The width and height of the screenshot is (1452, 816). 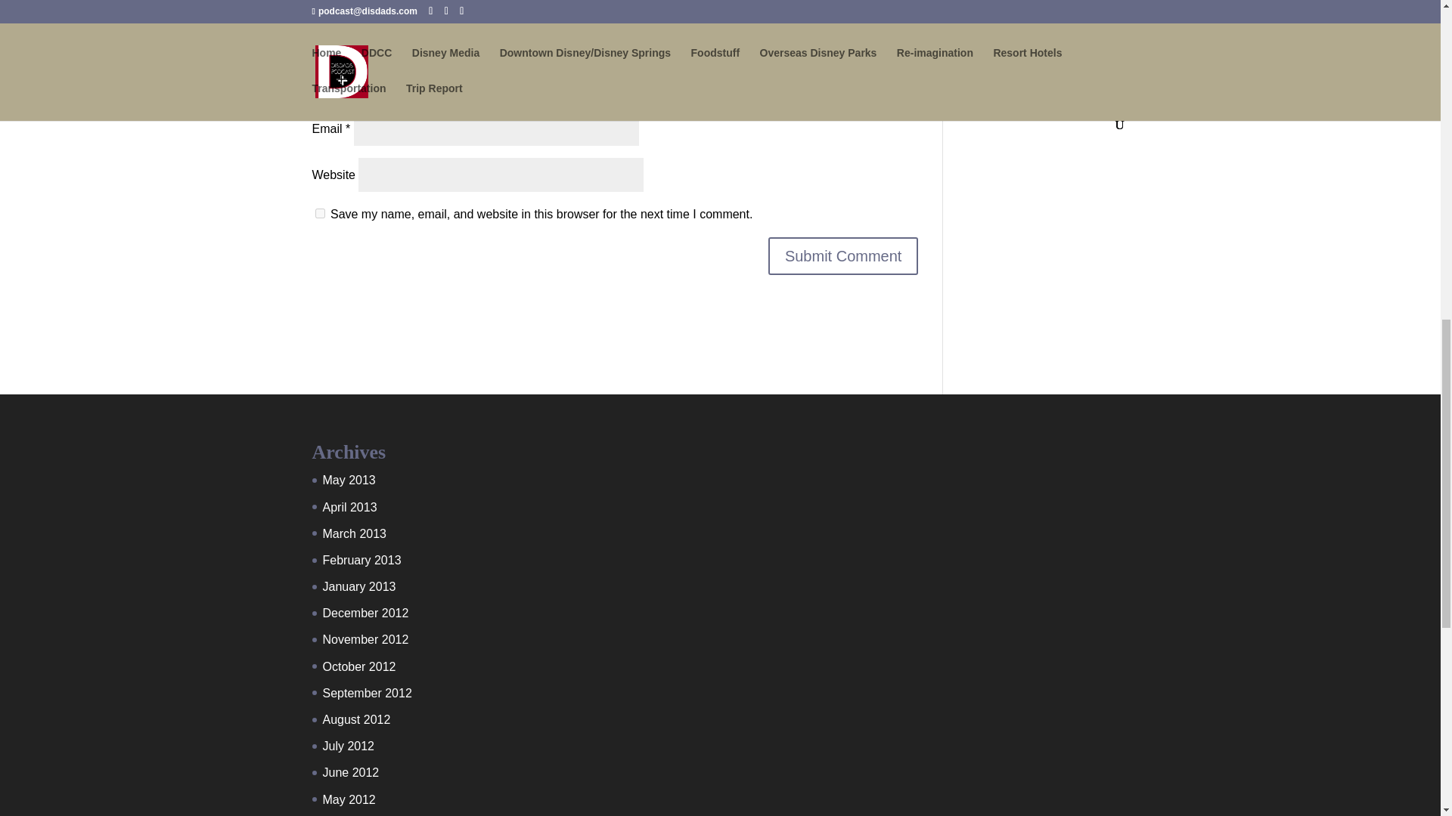 I want to click on Submit Comment, so click(x=843, y=255).